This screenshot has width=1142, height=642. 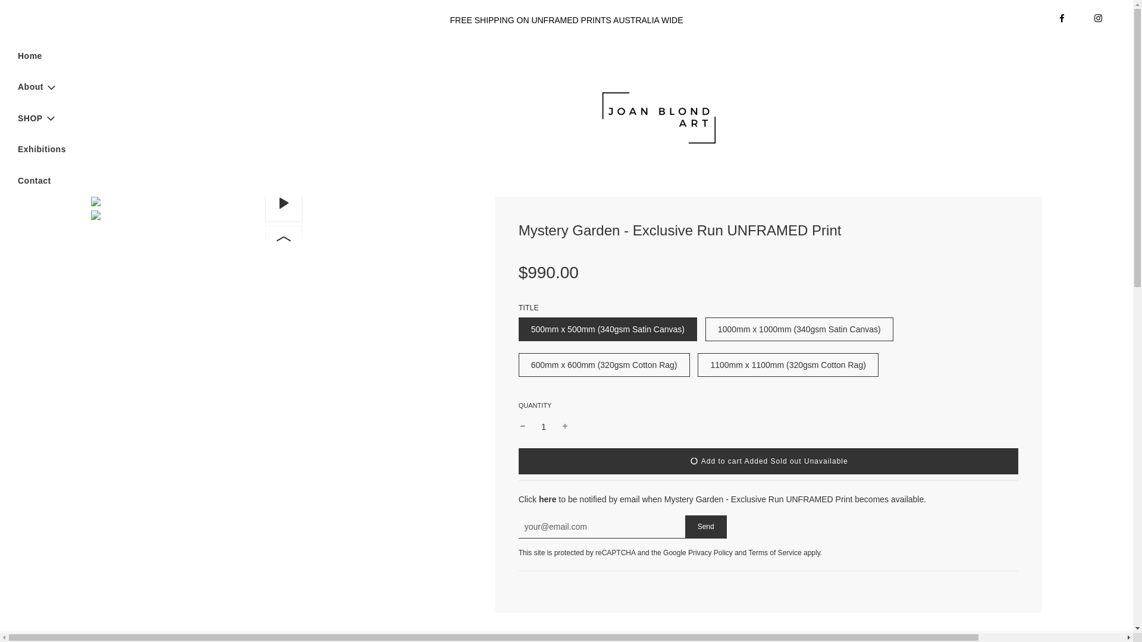 What do you see at coordinates (544, 427) in the screenshot?
I see `1` at bounding box center [544, 427].